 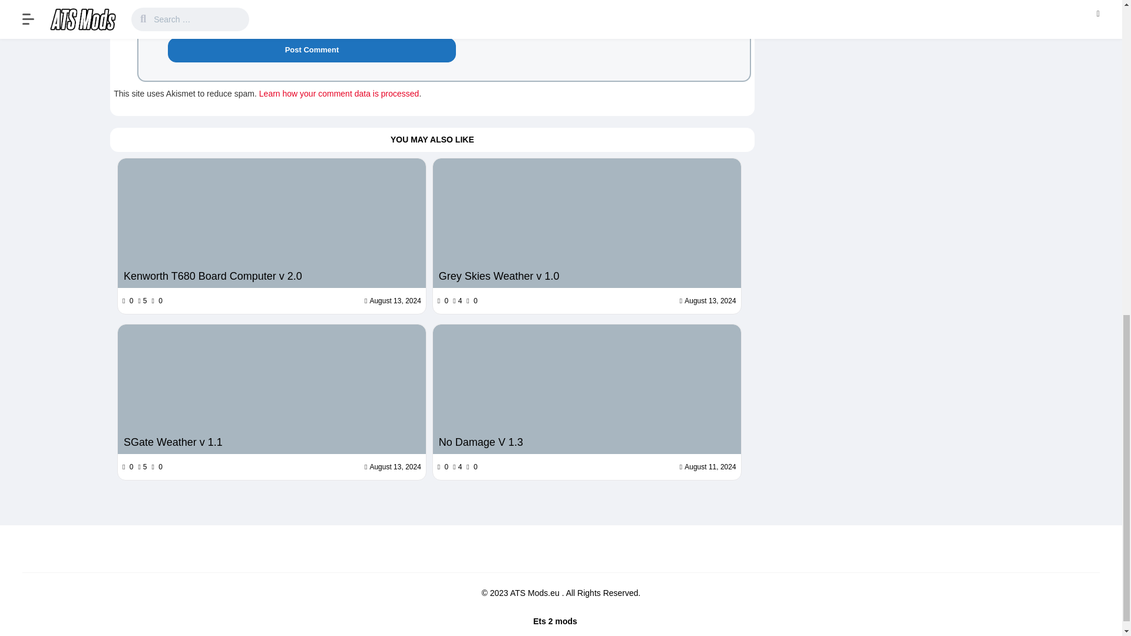 What do you see at coordinates (587, 389) in the screenshot?
I see `No Damage V 1.3` at bounding box center [587, 389].